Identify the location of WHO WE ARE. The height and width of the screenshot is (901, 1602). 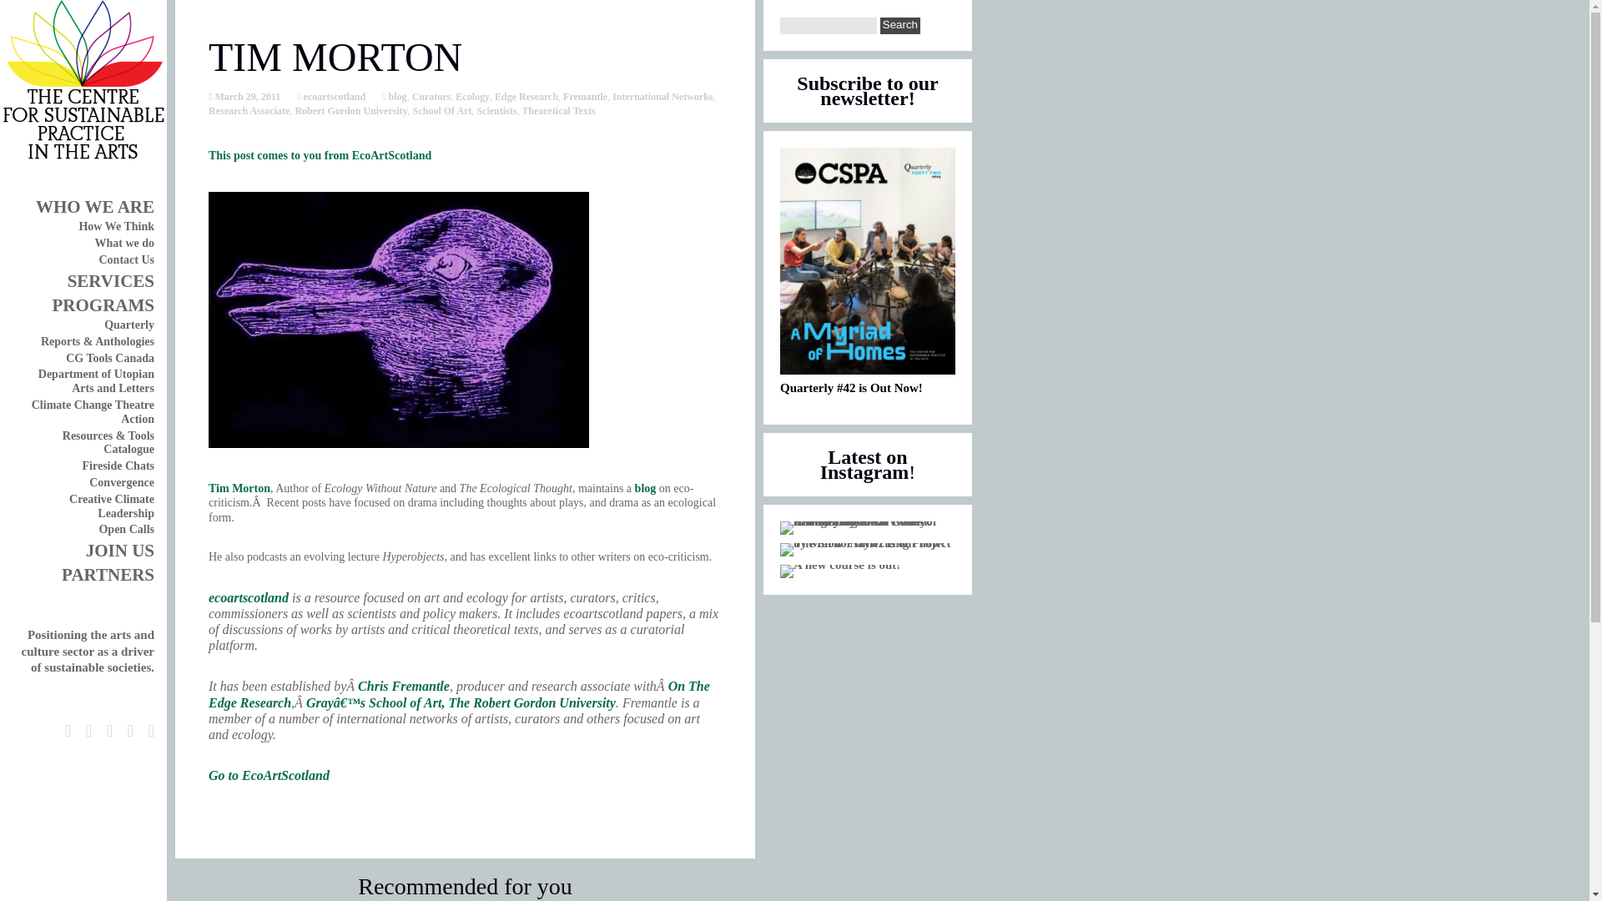
(94, 207).